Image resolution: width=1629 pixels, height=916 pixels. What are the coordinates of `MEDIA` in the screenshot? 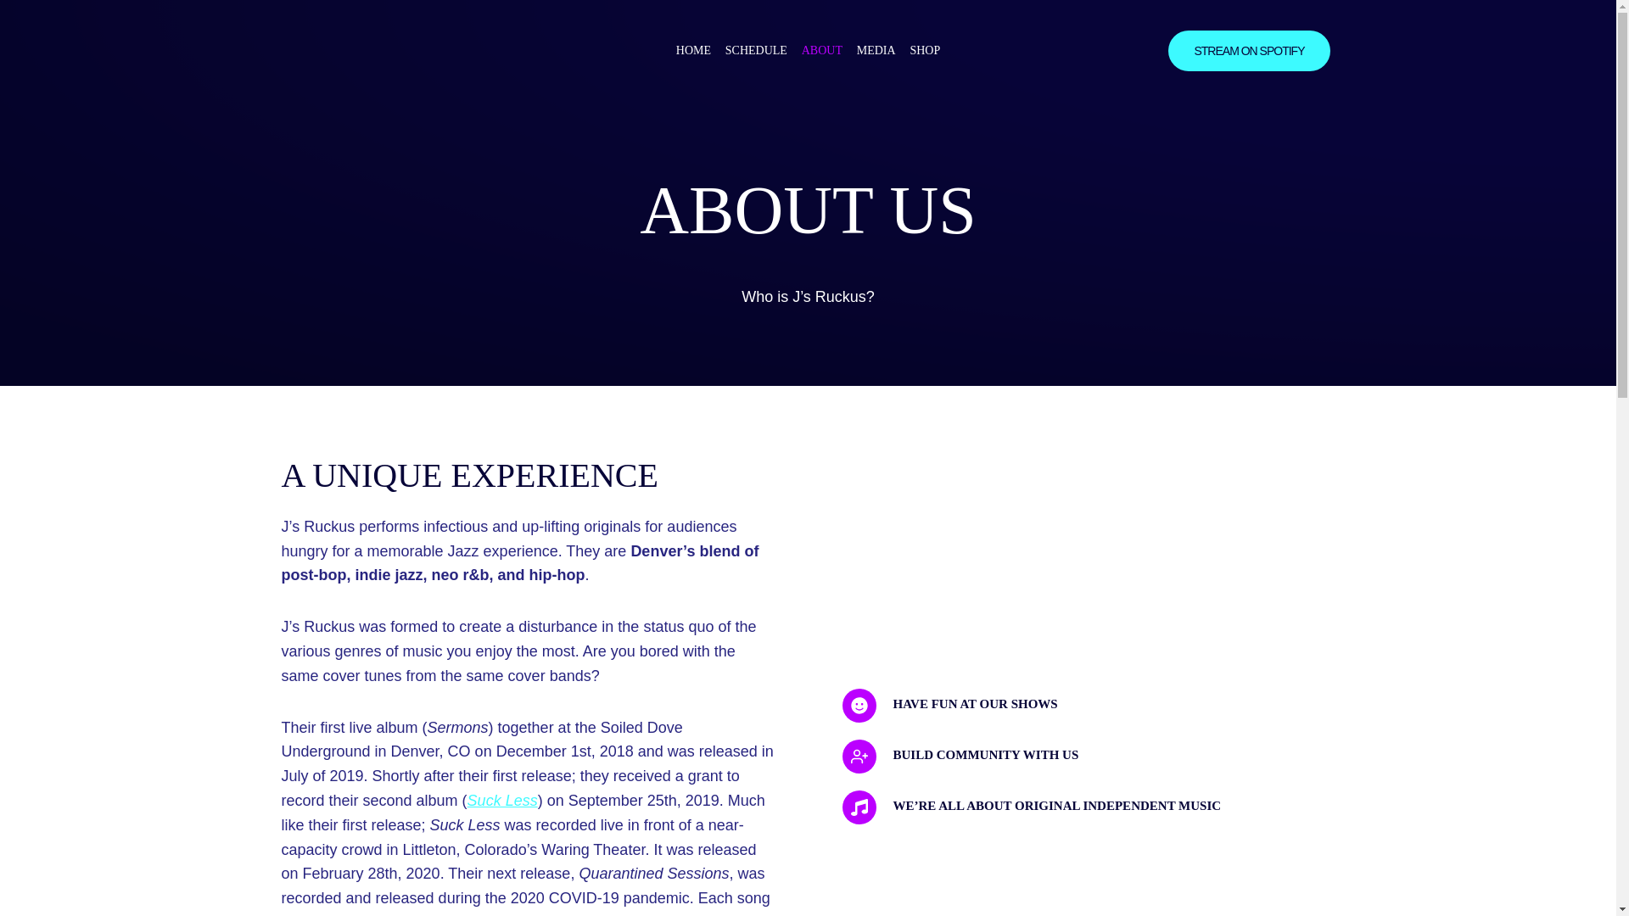 It's located at (876, 51).